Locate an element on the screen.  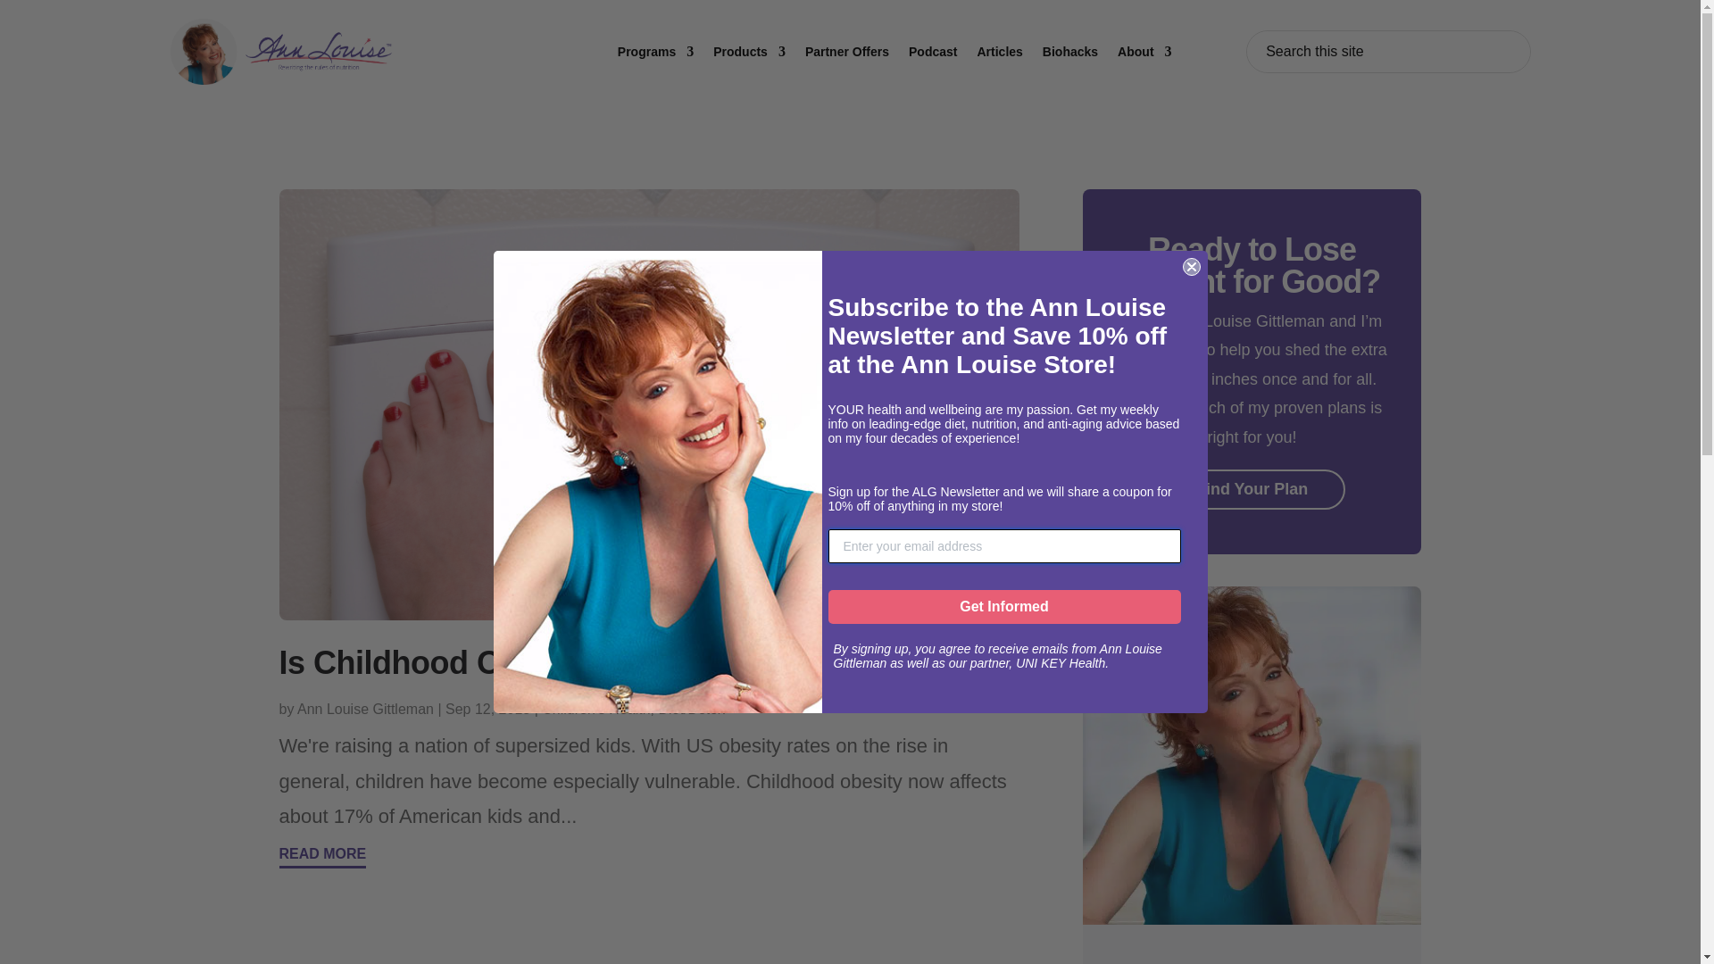
Products is located at coordinates (748, 52).